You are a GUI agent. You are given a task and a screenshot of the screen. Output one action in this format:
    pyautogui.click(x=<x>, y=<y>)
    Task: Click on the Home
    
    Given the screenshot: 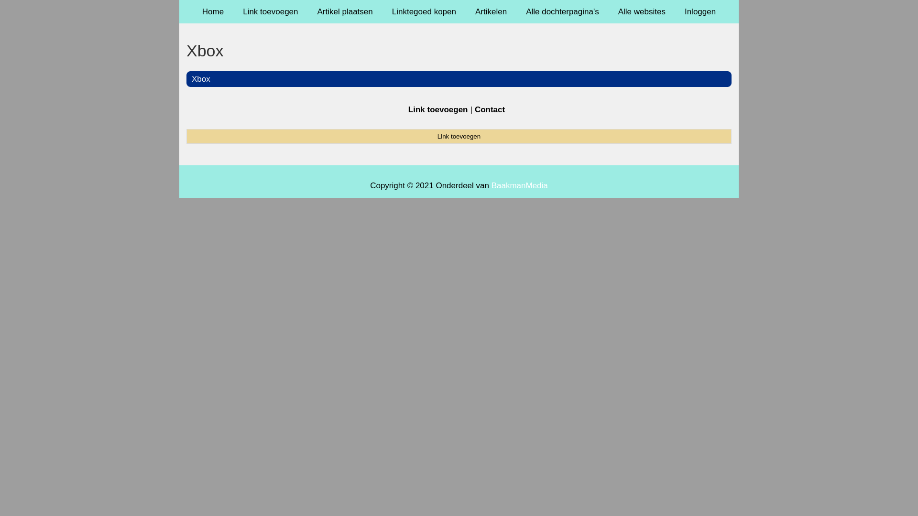 What is the action you would take?
    pyautogui.click(x=213, y=11)
    